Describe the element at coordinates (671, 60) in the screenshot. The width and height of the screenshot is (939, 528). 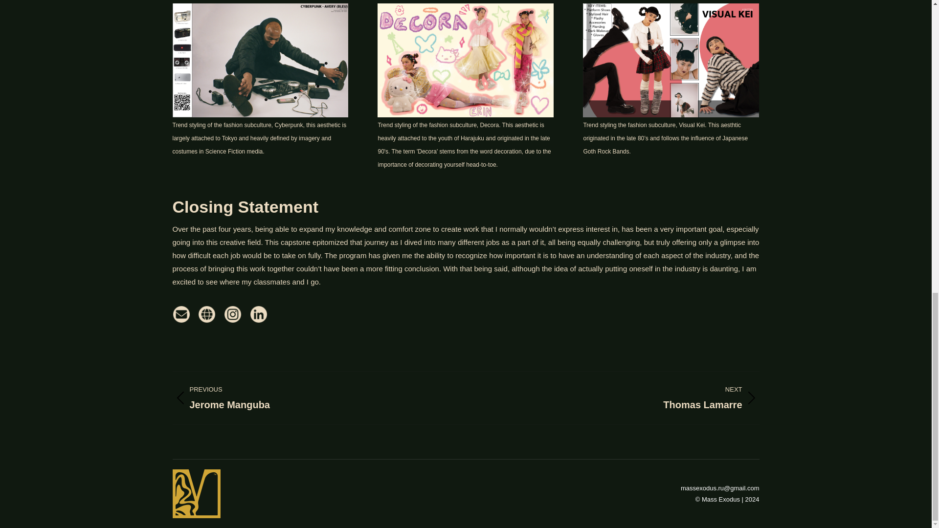
I see `Kaitlyn-Ninaka-King-asset5 - Kaitlyn Ninaka-King` at that location.